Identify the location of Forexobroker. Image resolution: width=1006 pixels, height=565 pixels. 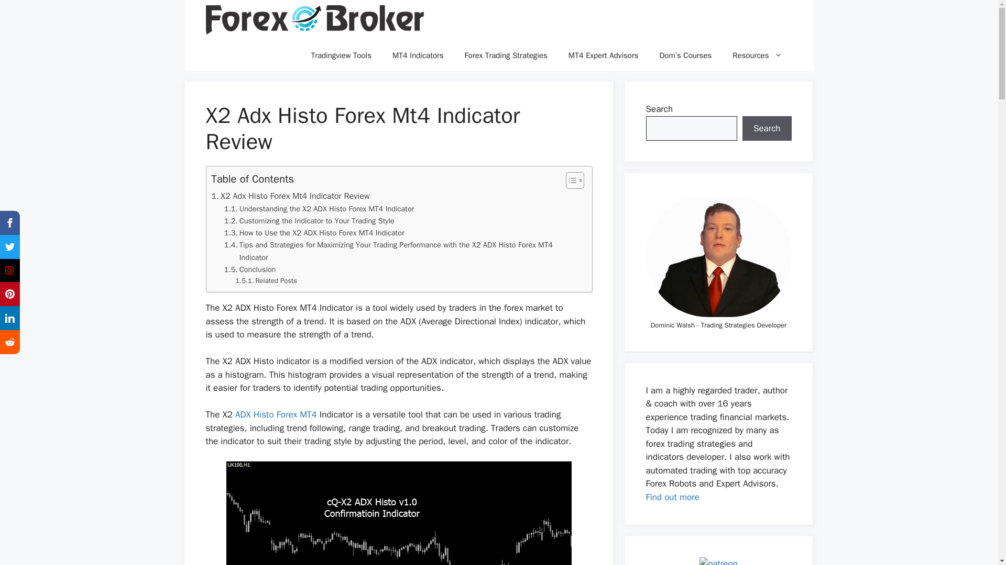
(314, 20).